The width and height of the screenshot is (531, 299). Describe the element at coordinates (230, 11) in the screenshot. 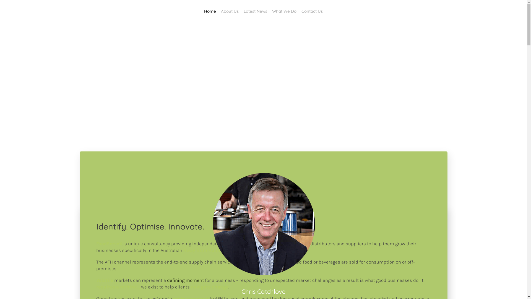

I see `About Us` at that location.